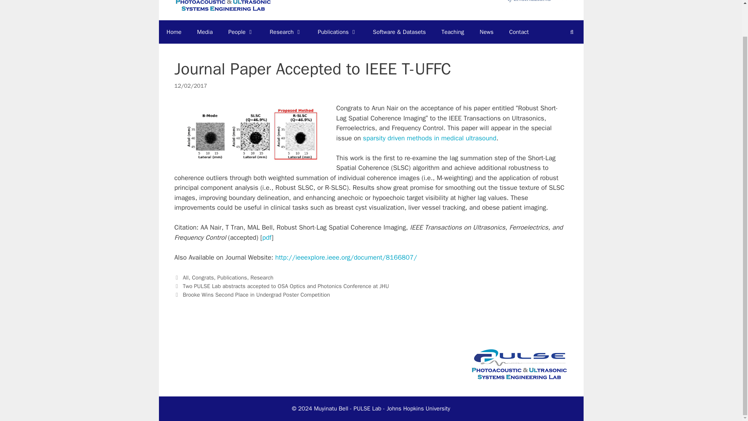  Describe the element at coordinates (205, 32) in the screenshot. I see `Media` at that location.